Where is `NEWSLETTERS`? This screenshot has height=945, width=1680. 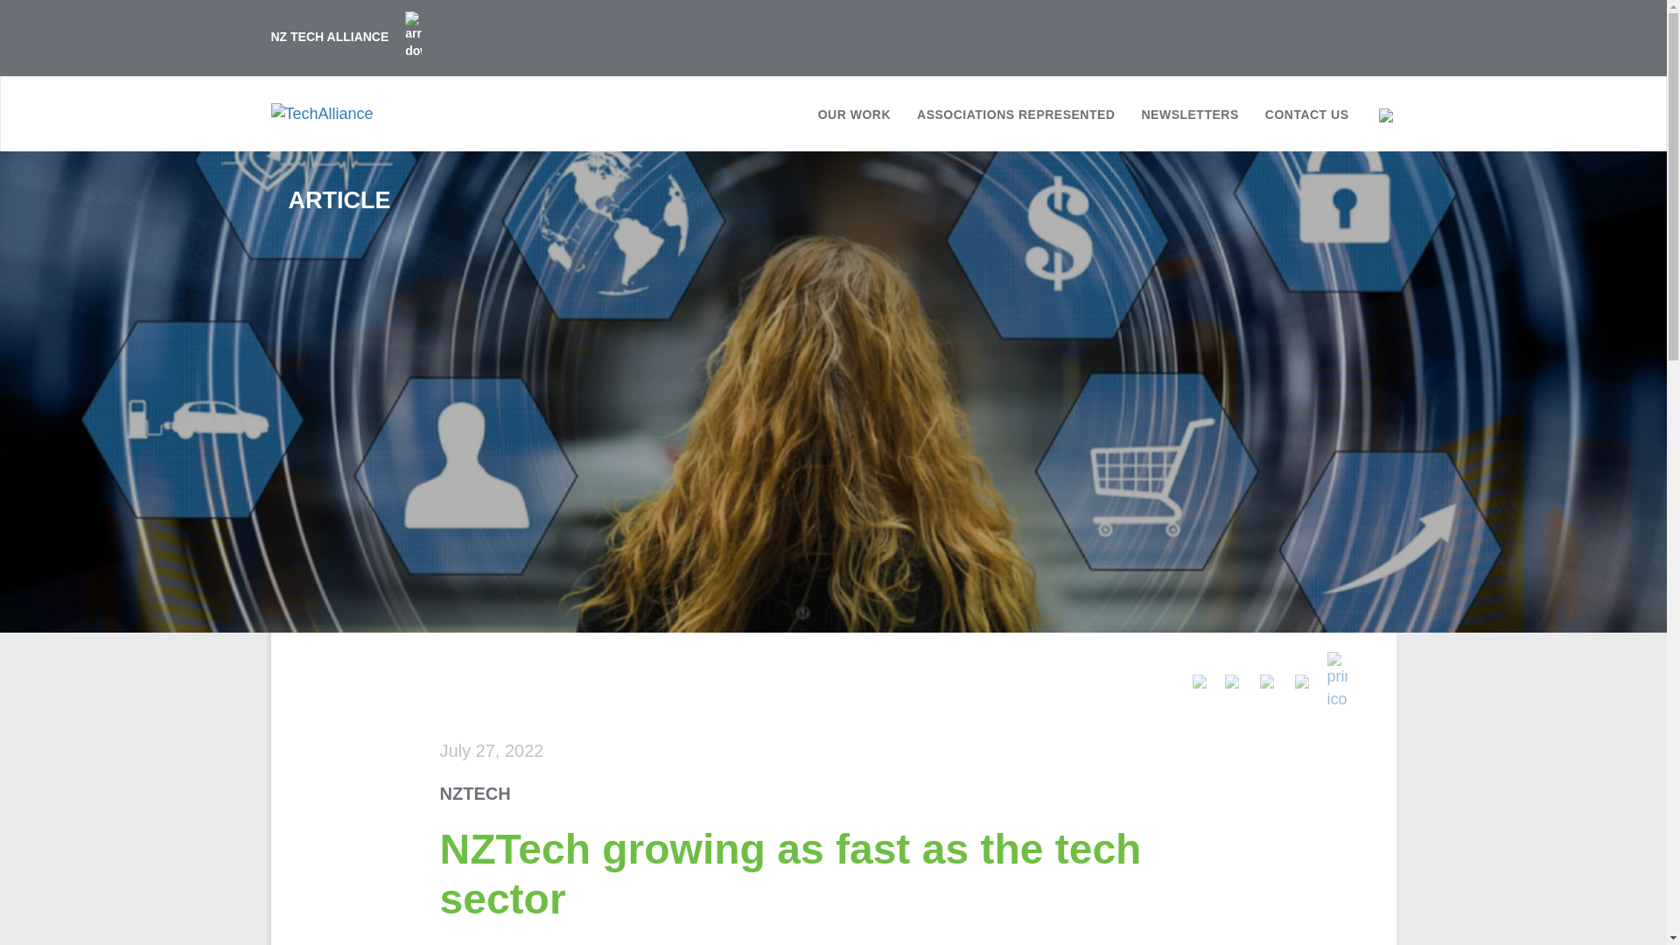 NEWSLETTERS is located at coordinates (1189, 121).